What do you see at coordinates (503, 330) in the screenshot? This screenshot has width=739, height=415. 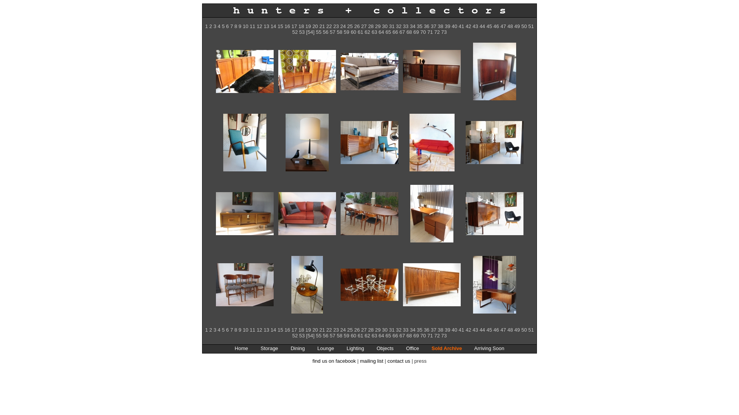 I see `47` at bounding box center [503, 330].